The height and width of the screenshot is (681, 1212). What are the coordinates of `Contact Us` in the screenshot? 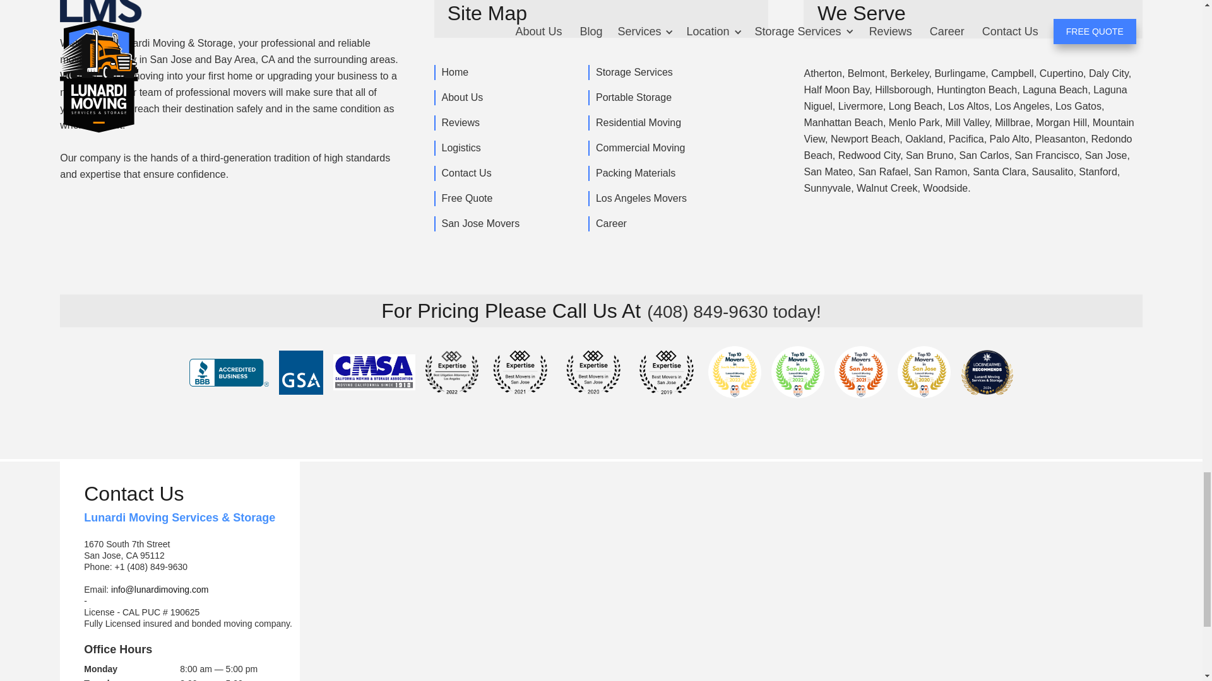 It's located at (466, 173).